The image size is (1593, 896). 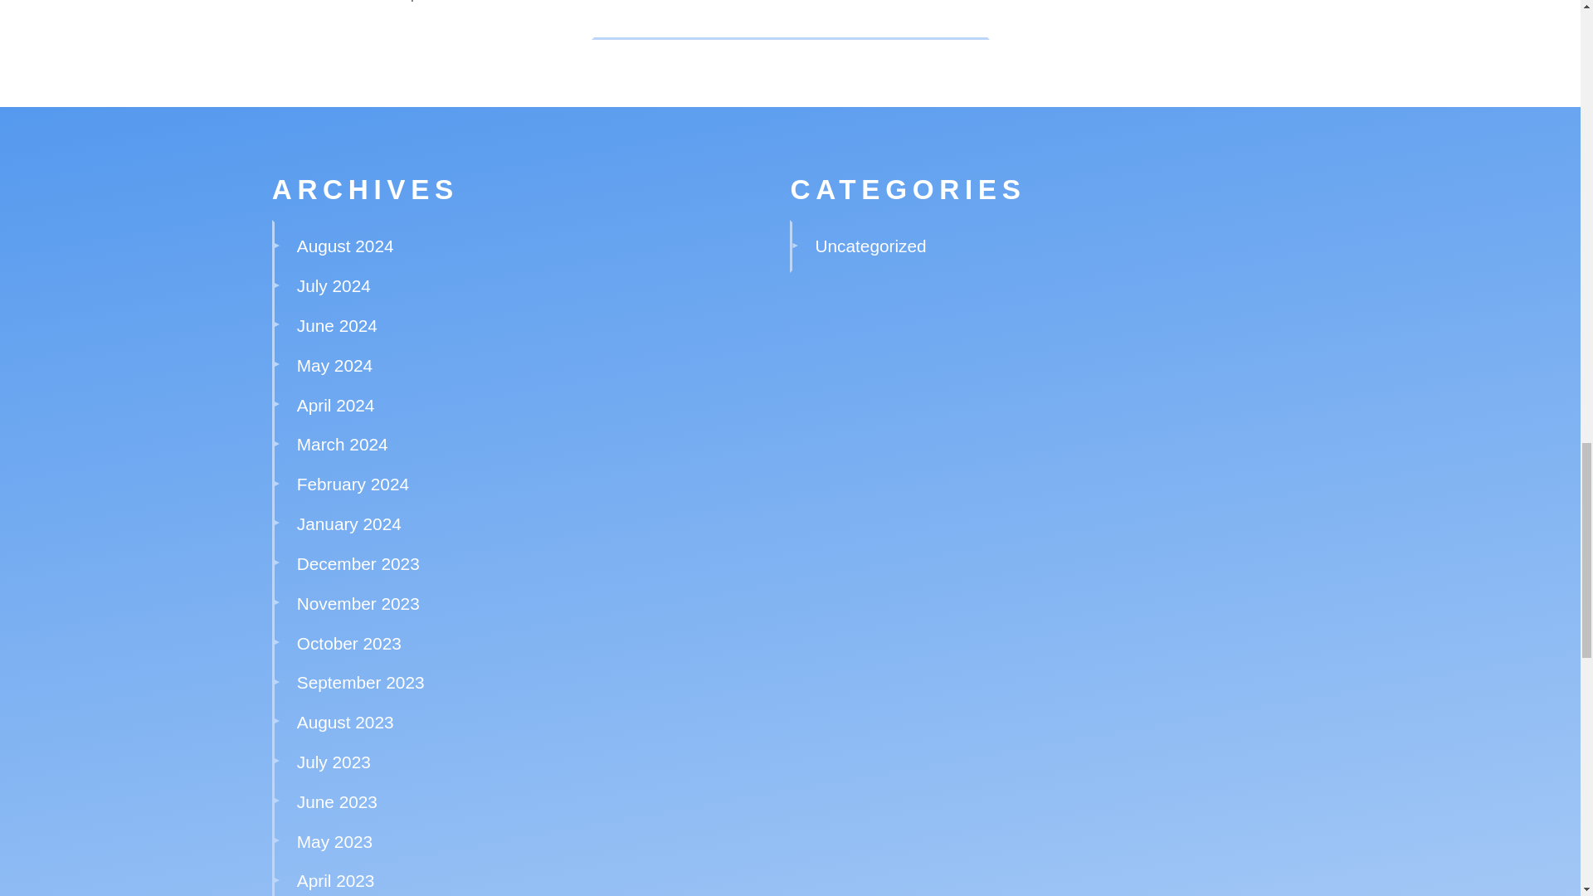 What do you see at coordinates (337, 325) in the screenshot?
I see `June 2024` at bounding box center [337, 325].